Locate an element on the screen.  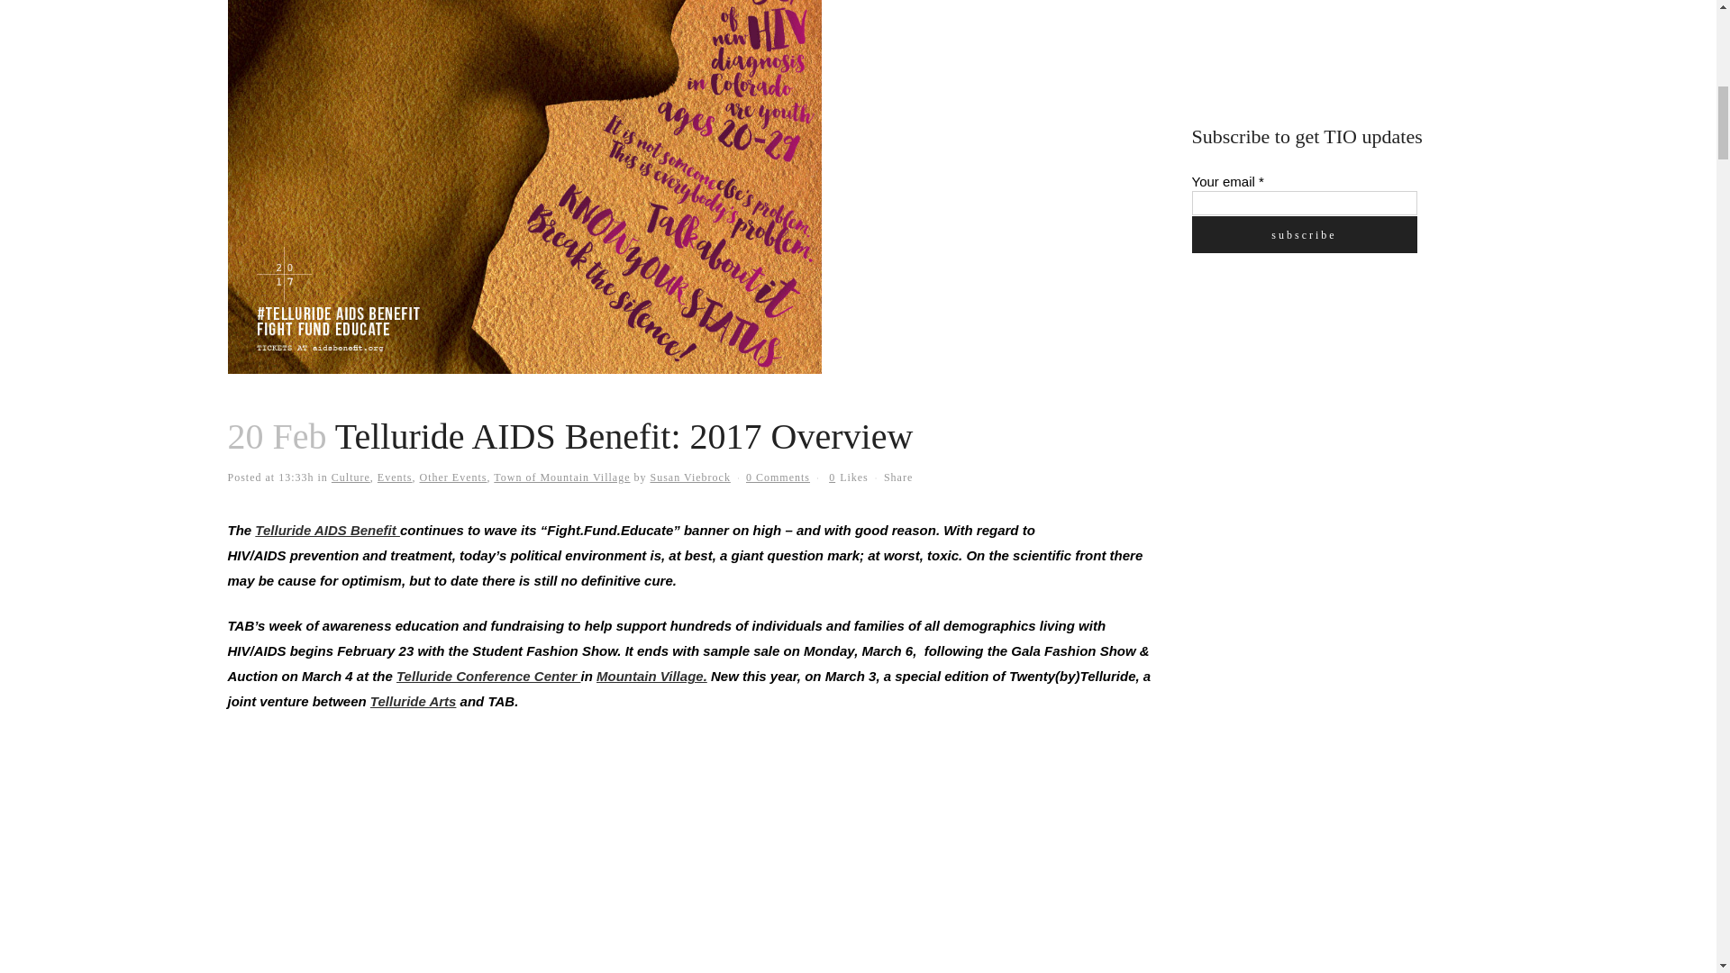
Your email is located at coordinates (1304, 202).